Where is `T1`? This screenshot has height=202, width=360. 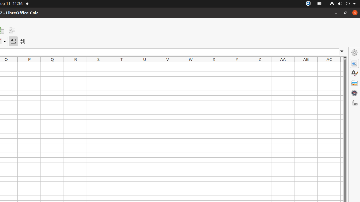
T1 is located at coordinates (121, 65).